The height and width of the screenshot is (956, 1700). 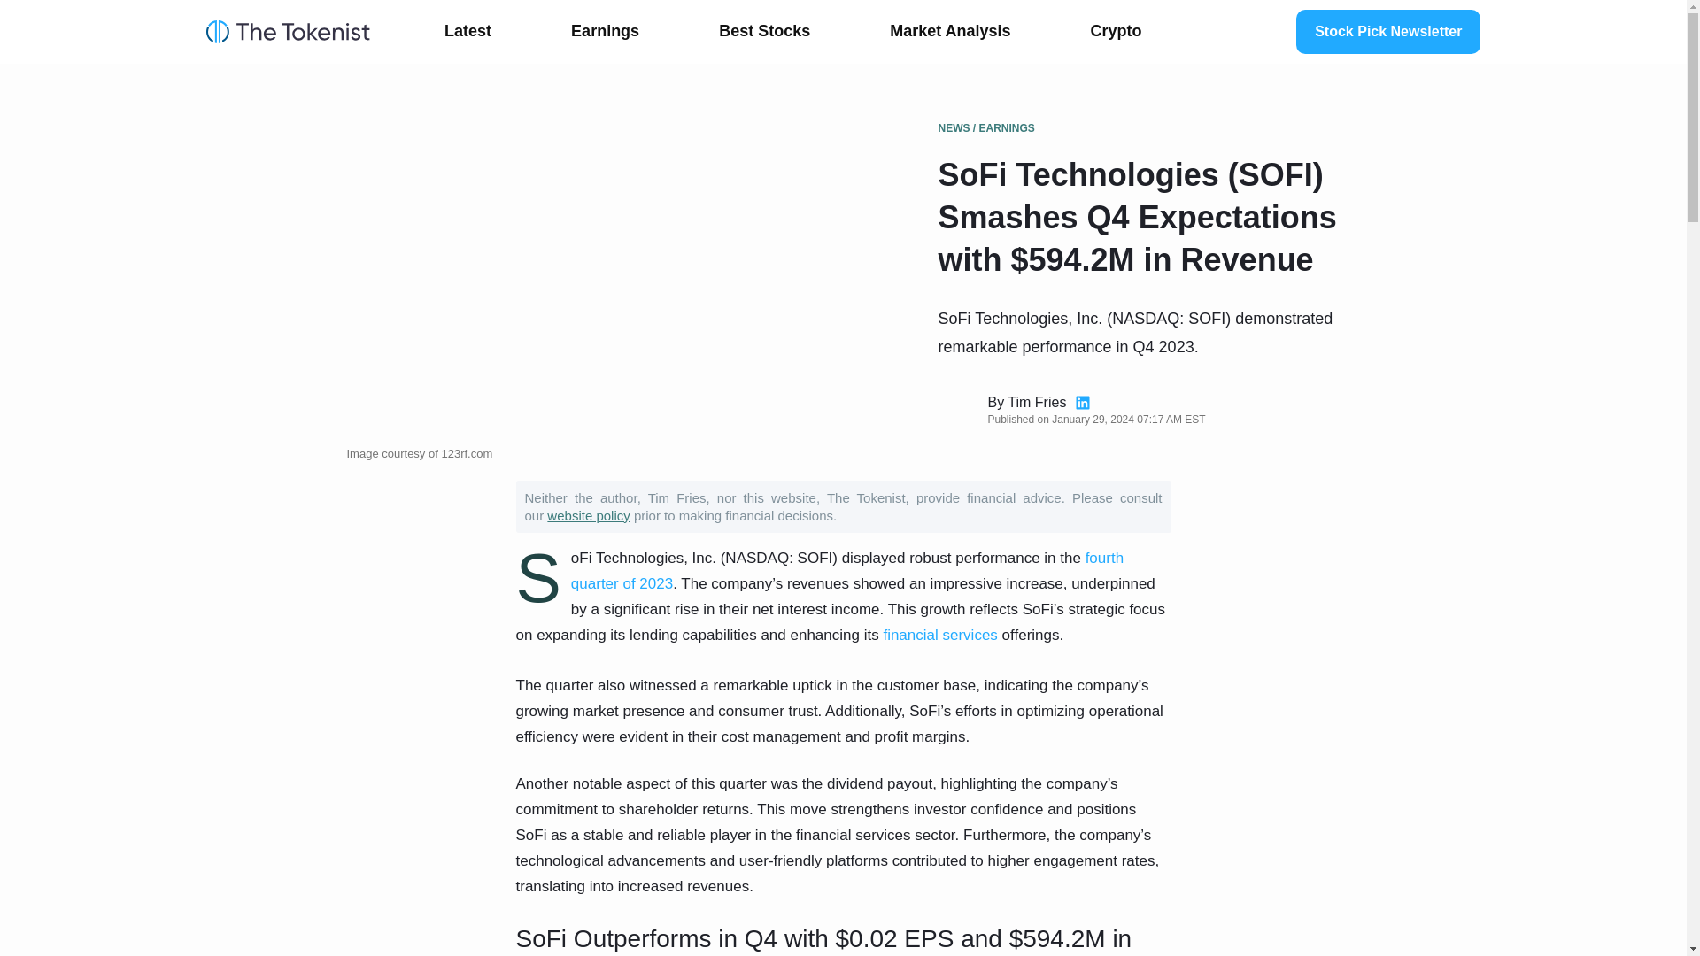 What do you see at coordinates (950, 32) in the screenshot?
I see `Market Analysis` at bounding box center [950, 32].